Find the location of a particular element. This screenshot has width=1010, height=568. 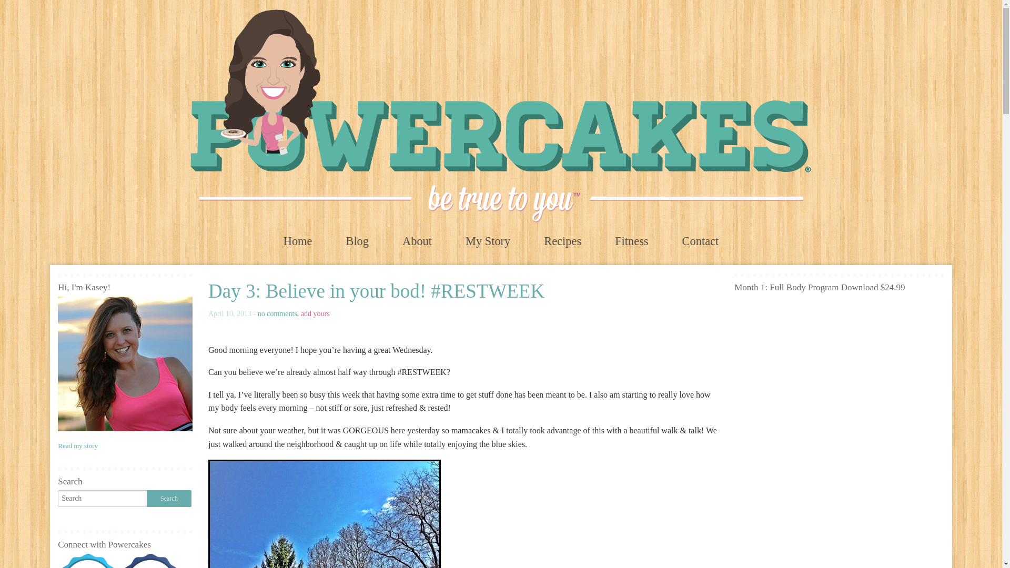

Contact is located at coordinates (701, 241).